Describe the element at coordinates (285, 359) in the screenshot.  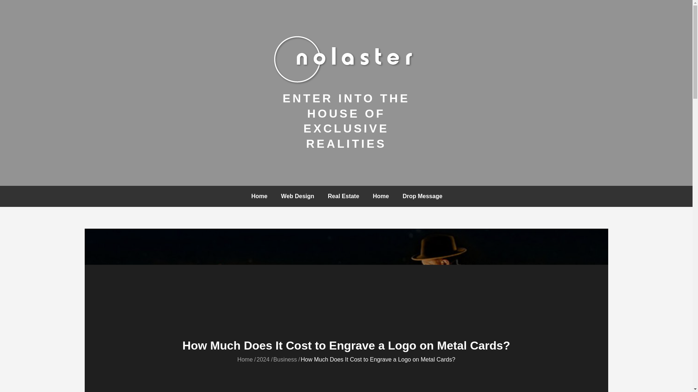
I see `Business` at that location.